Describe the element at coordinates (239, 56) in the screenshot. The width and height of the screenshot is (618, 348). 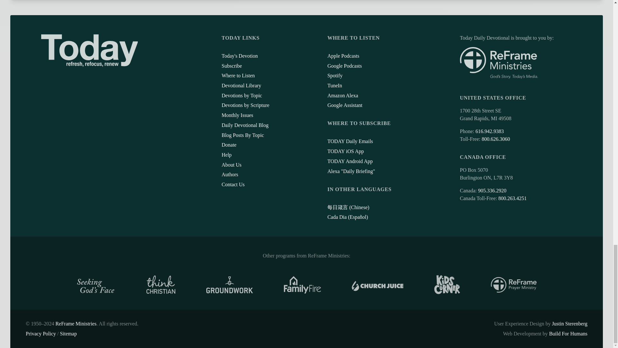
I see `Today's Devotion` at that location.